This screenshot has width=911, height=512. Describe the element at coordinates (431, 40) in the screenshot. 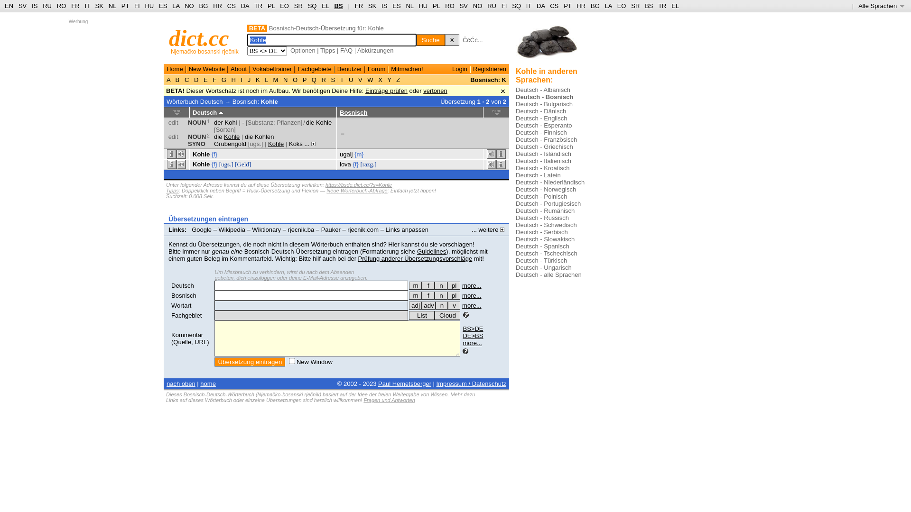

I see `Suche` at that location.